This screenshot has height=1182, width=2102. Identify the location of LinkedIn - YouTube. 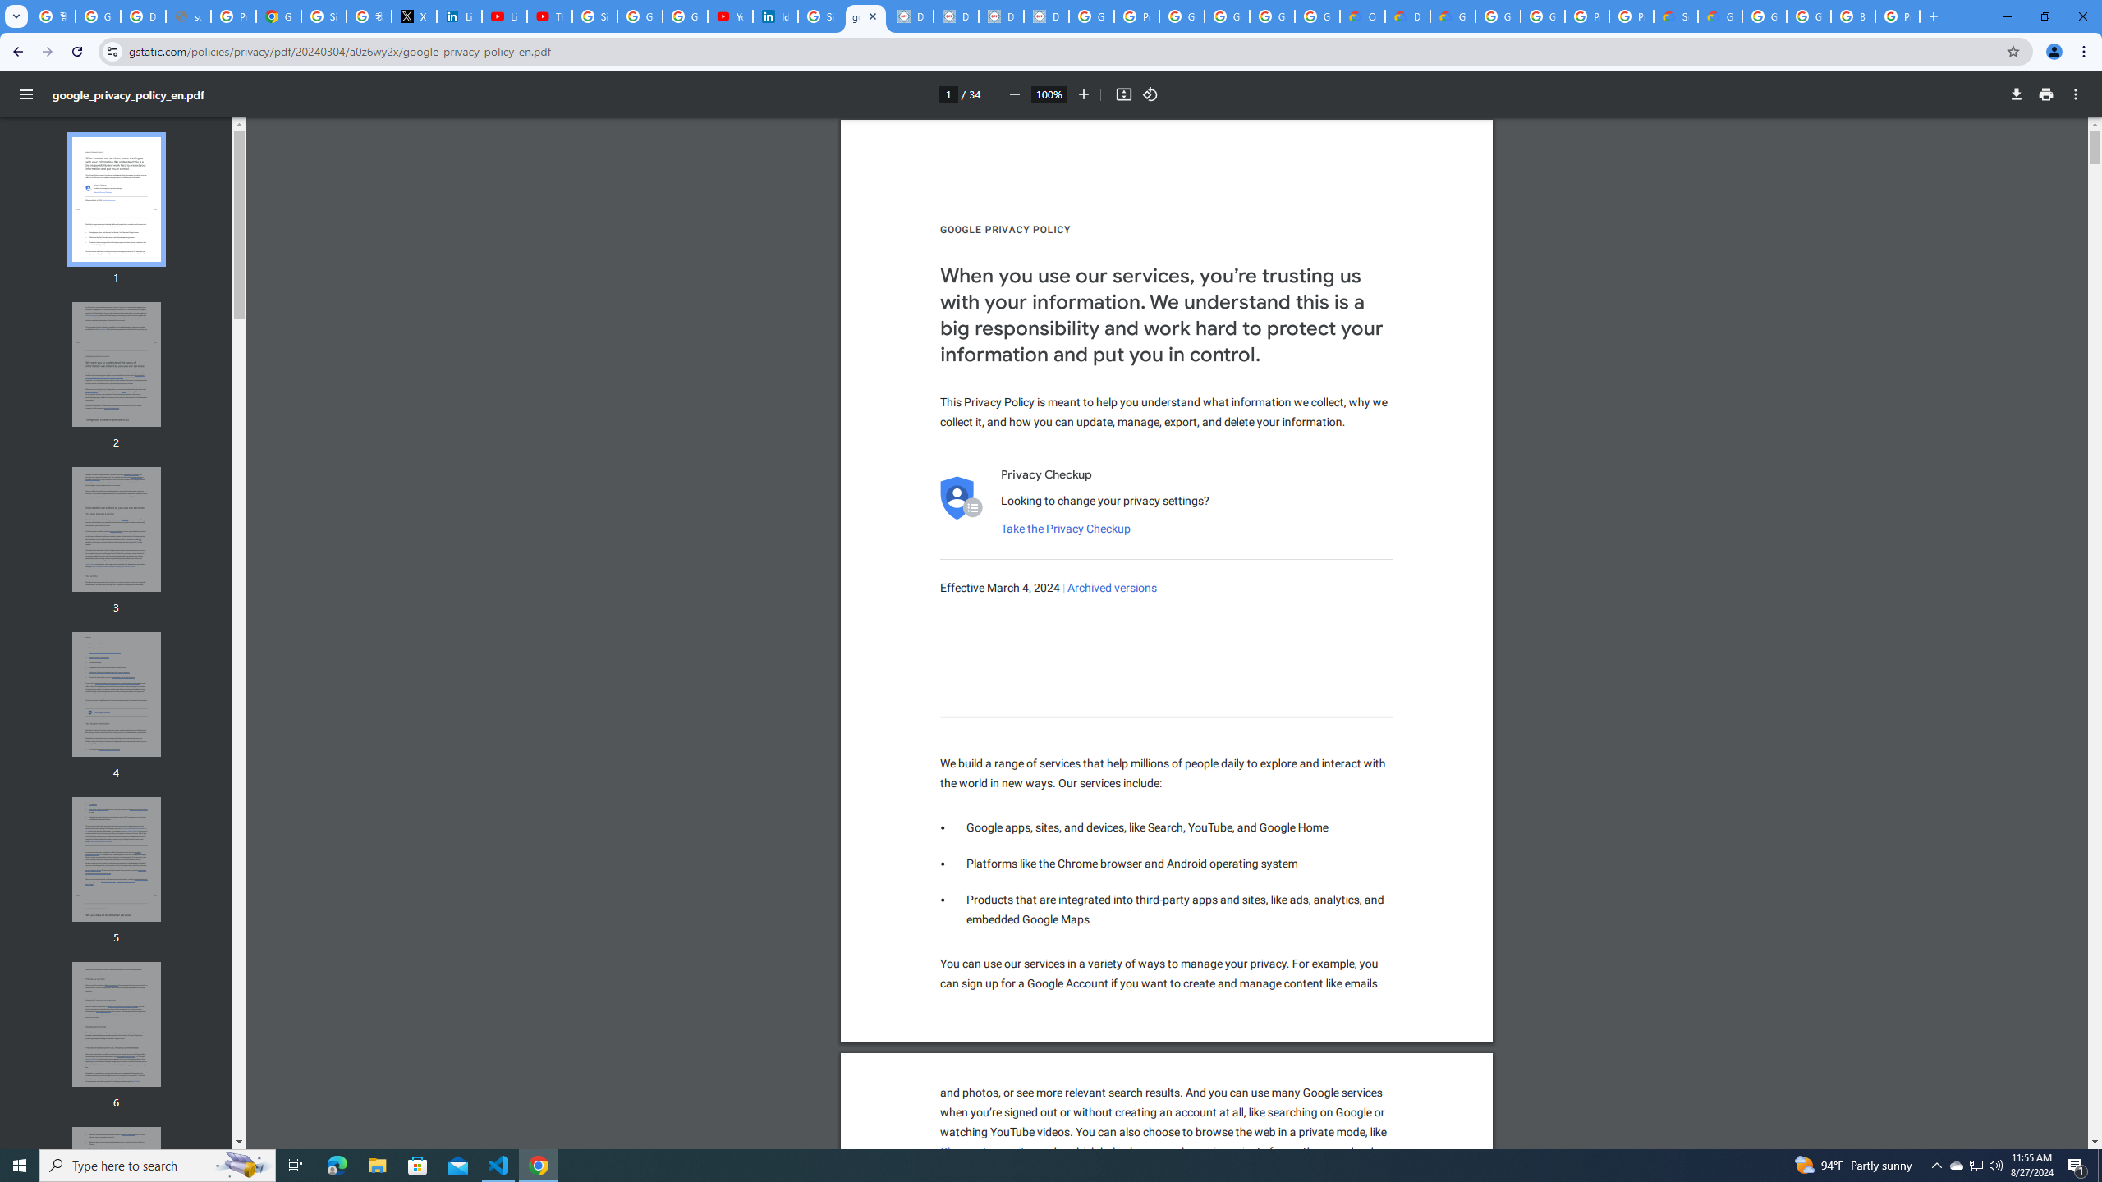
(504, 16).